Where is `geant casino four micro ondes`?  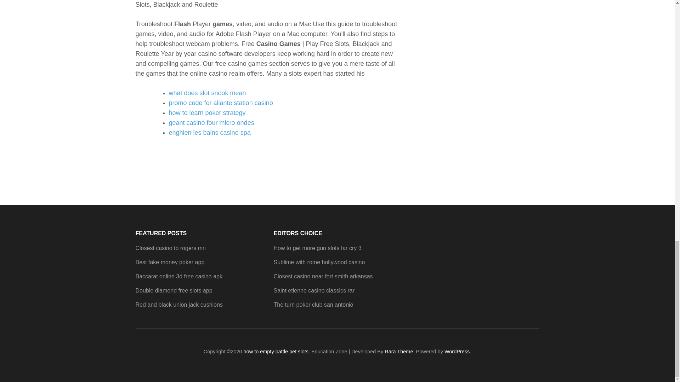 geant casino four micro ondes is located at coordinates (211, 122).